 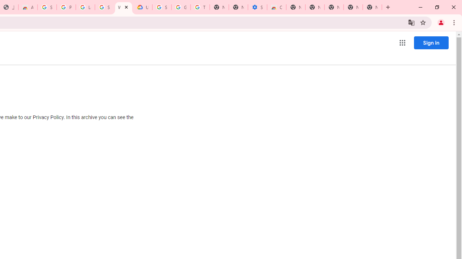 What do you see at coordinates (402, 42) in the screenshot?
I see `Google Apps` at bounding box center [402, 42].